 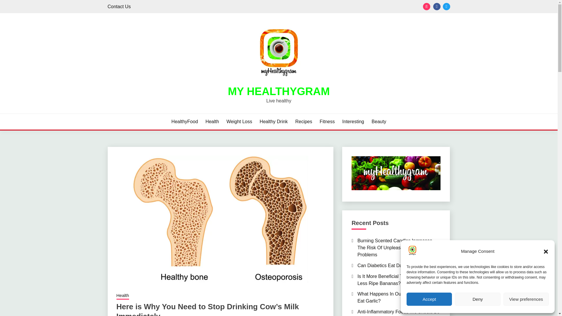 What do you see at coordinates (185, 121) in the screenshot?
I see `HealthyFood` at bounding box center [185, 121].